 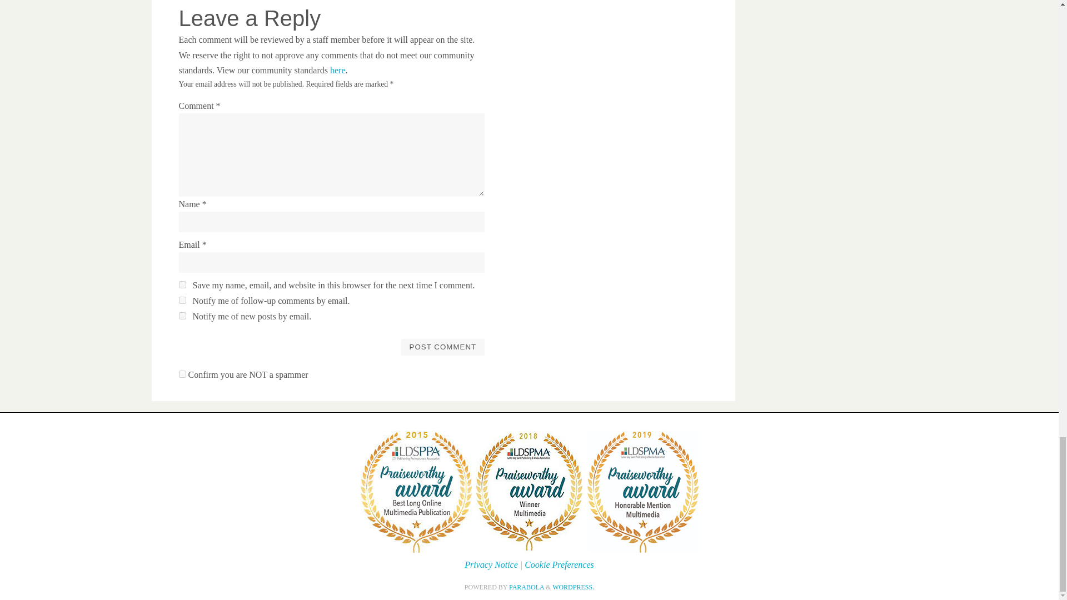 What do you see at coordinates (182, 374) in the screenshot?
I see `on` at bounding box center [182, 374].